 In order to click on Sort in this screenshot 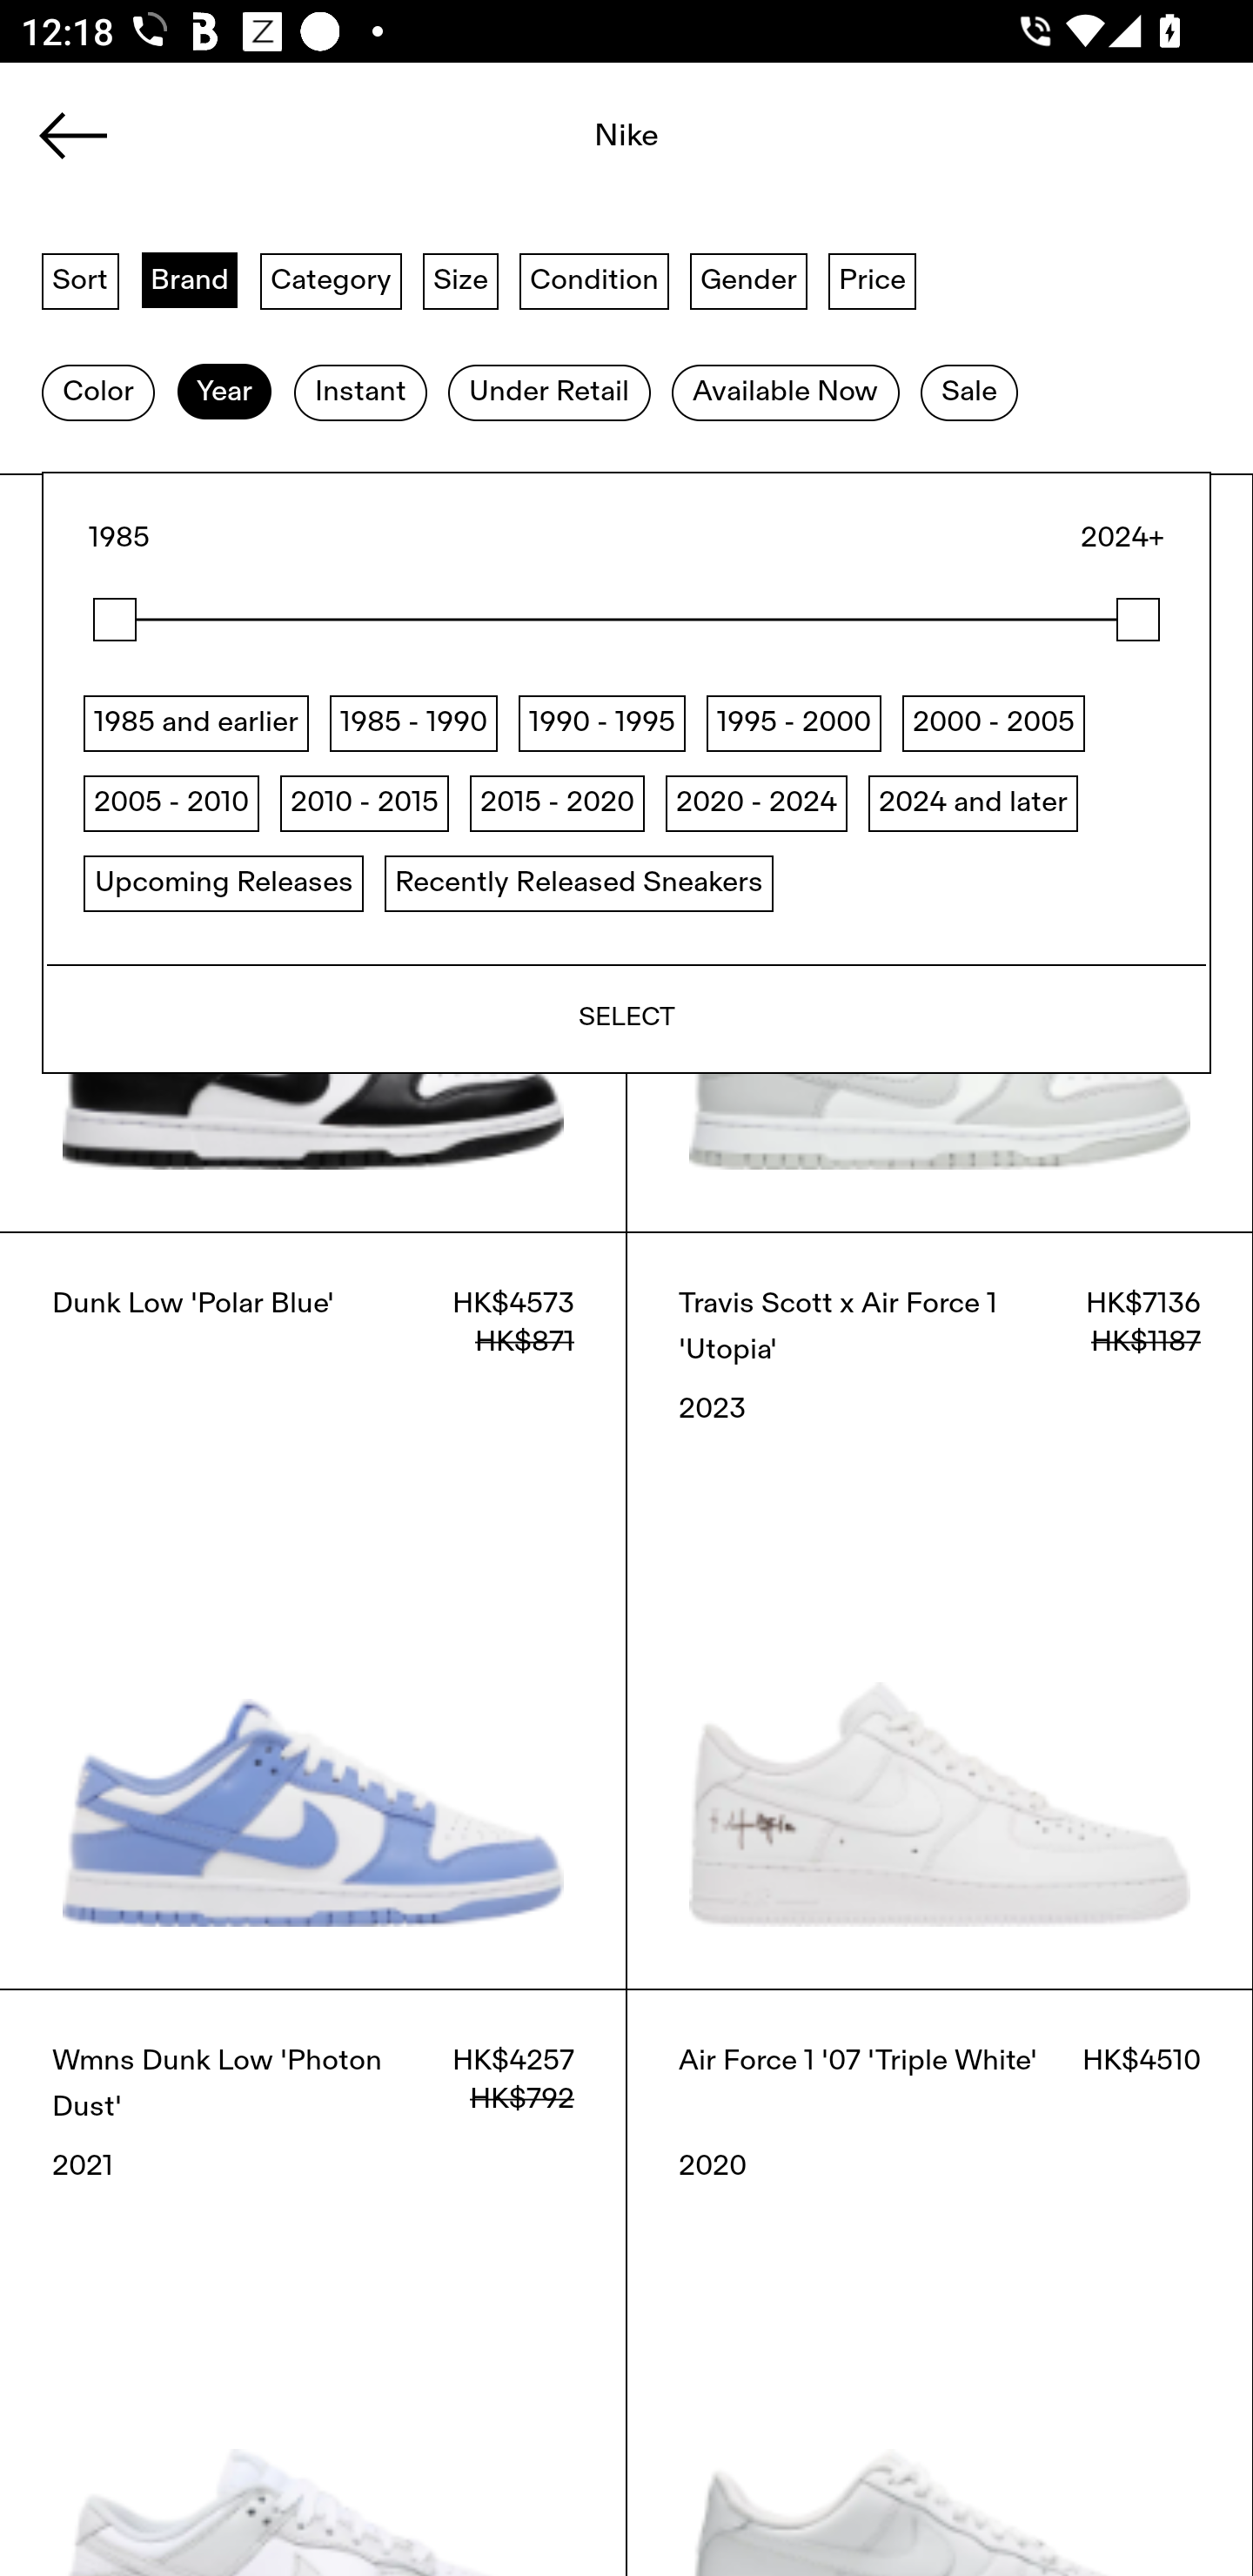, I will do `click(80, 279)`.